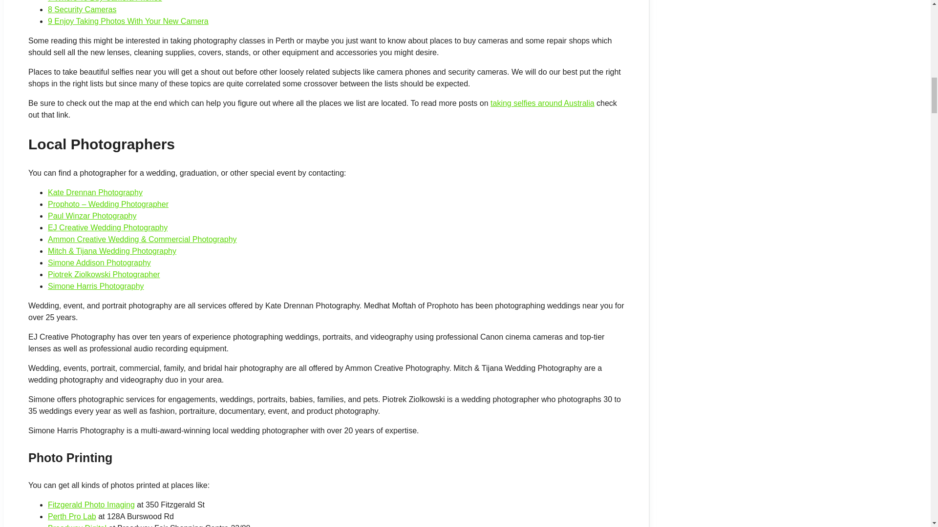 Image resolution: width=938 pixels, height=527 pixels. What do you see at coordinates (91, 505) in the screenshot?
I see `Fitzgerald Photo Imaging` at bounding box center [91, 505].